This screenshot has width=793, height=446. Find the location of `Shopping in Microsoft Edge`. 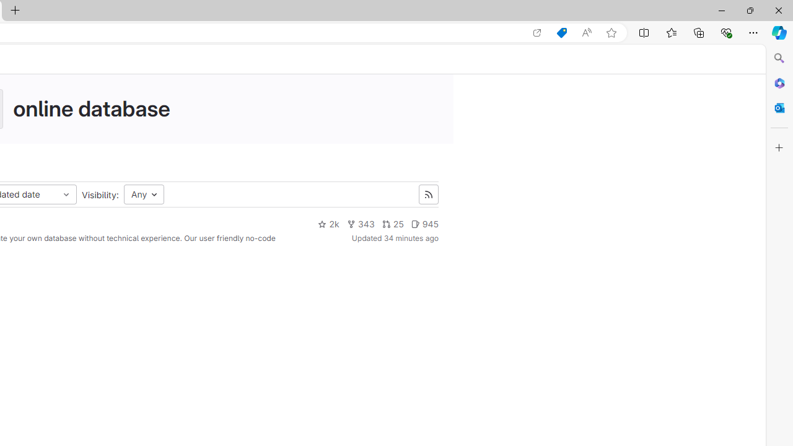

Shopping in Microsoft Edge is located at coordinates (561, 33).